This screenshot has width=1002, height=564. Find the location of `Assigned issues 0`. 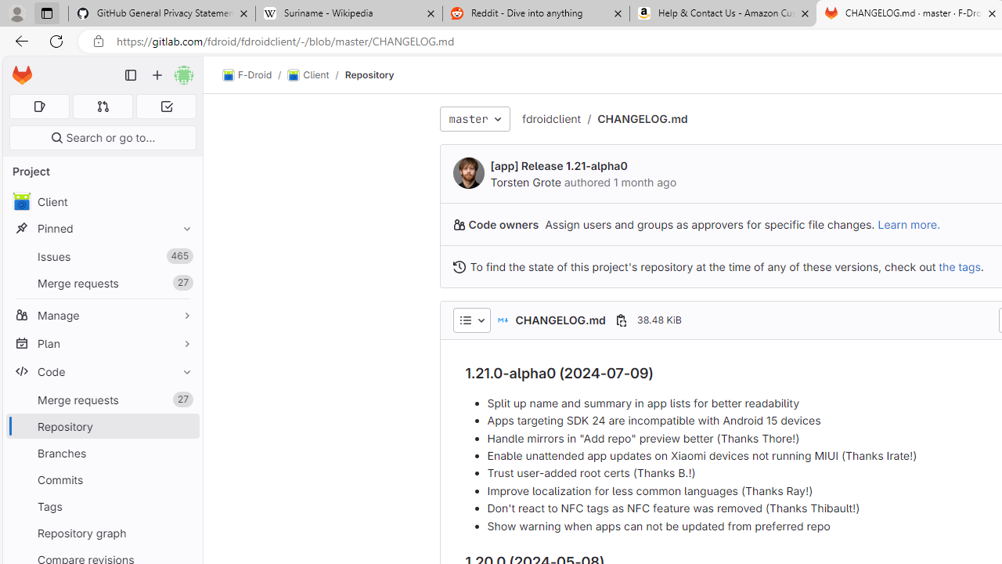

Assigned issues 0 is located at coordinates (39, 107).